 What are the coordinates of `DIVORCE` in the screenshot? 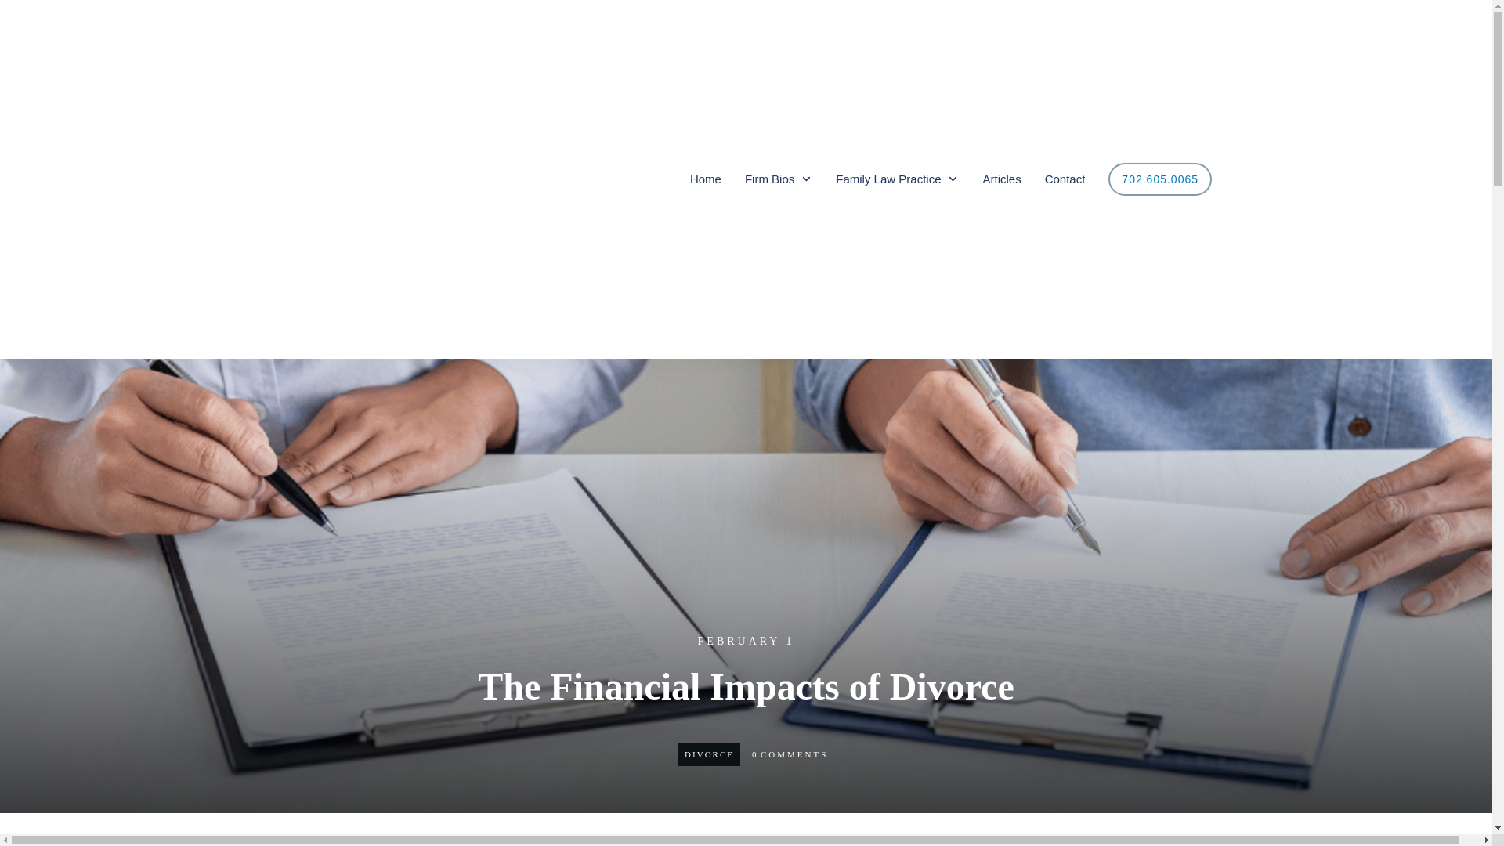 It's located at (708, 753).